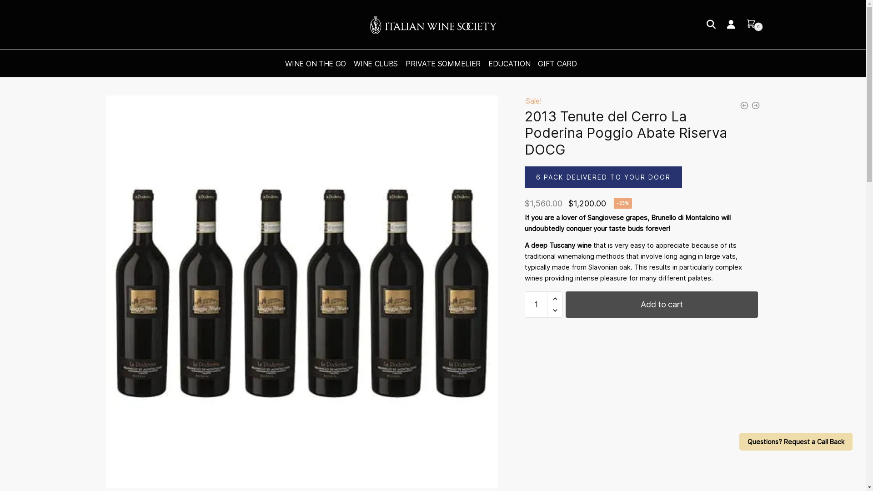  What do you see at coordinates (509, 64) in the screenshot?
I see `EDUCATION` at bounding box center [509, 64].